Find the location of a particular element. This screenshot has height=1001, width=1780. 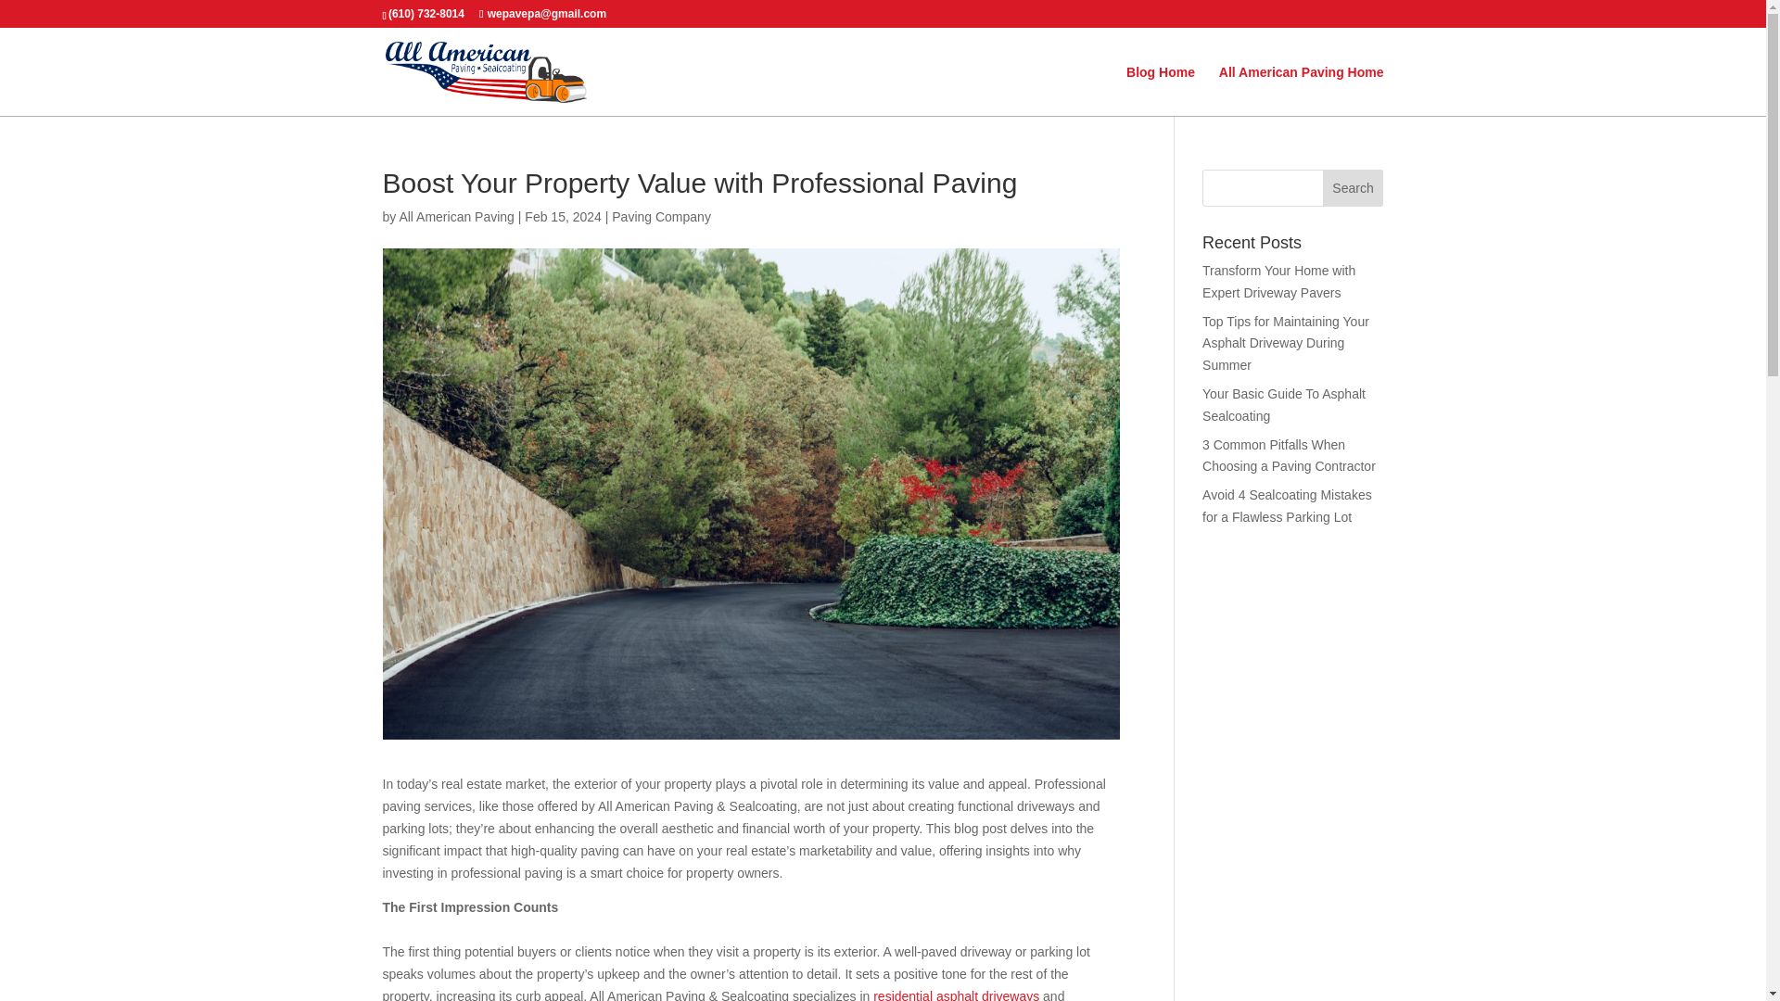

Posts by All American Paving is located at coordinates (456, 216).